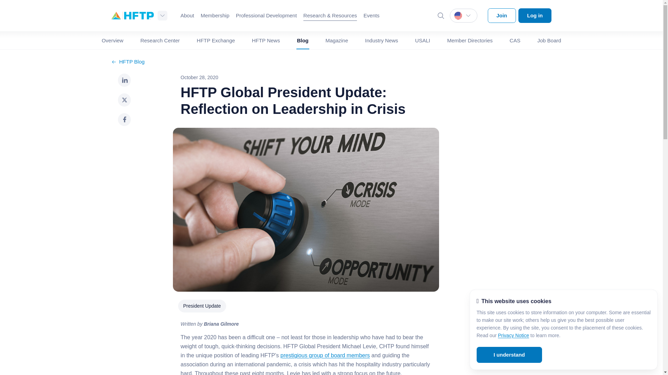  I want to click on Membership, so click(215, 16).